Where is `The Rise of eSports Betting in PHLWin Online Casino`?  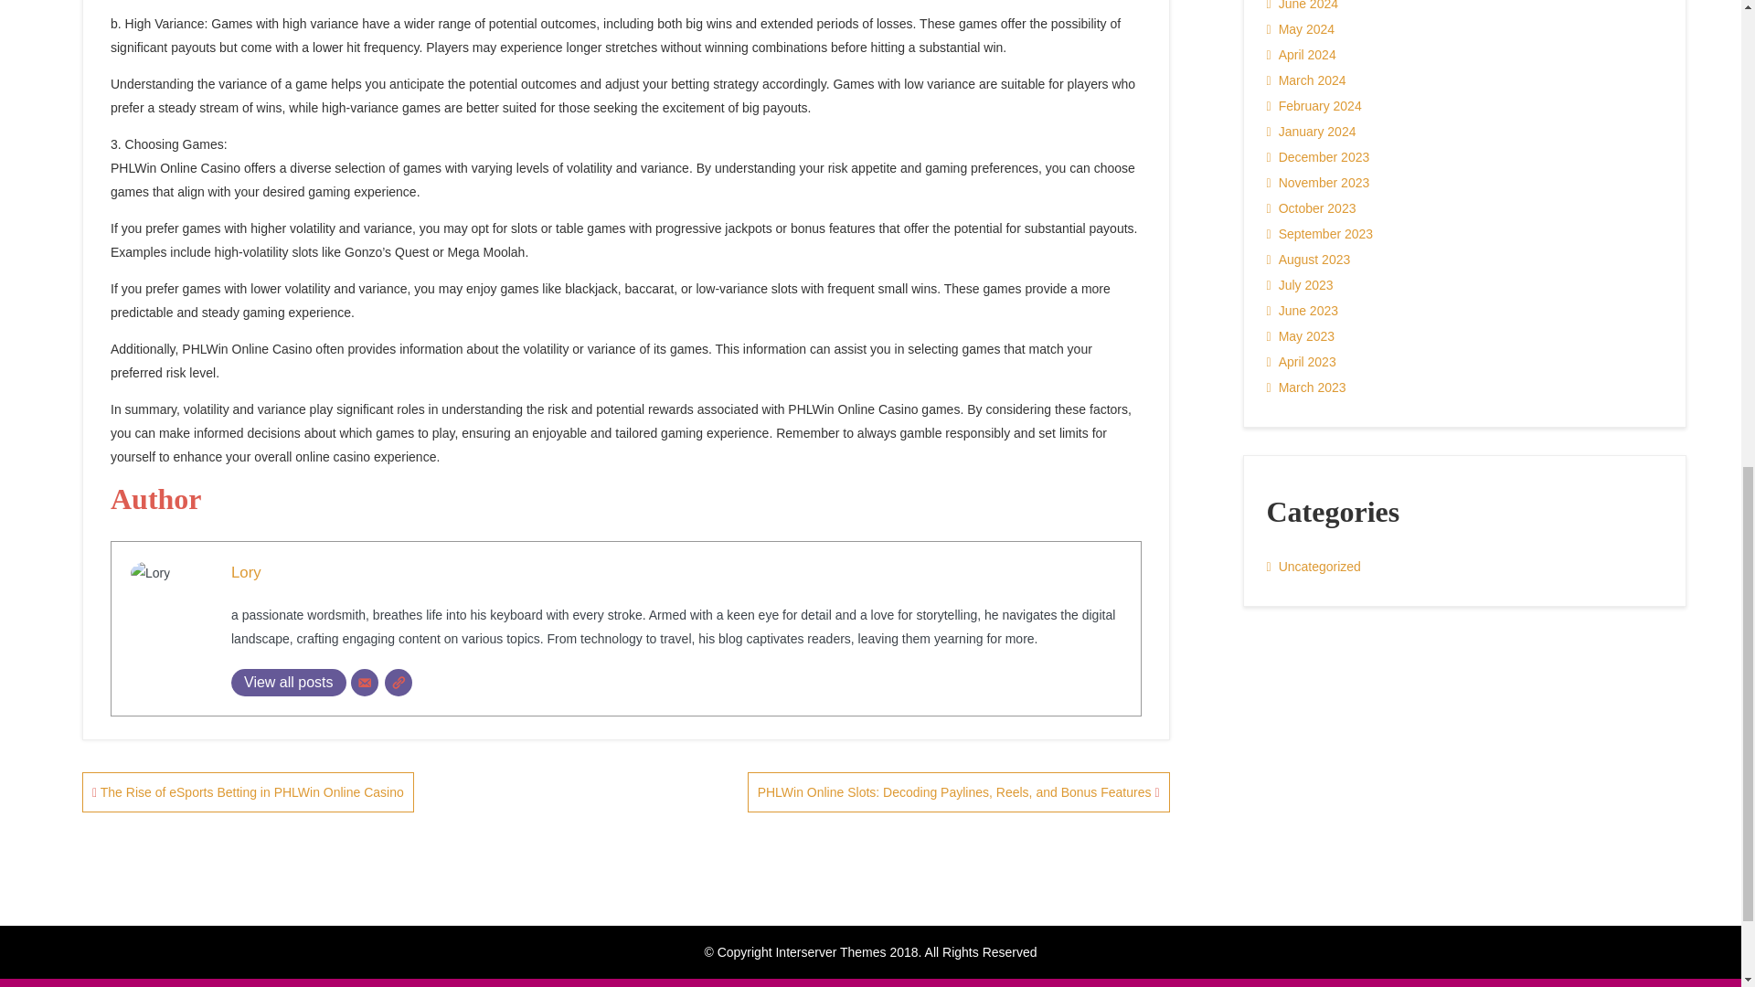 The Rise of eSports Betting in PHLWin Online Casino is located at coordinates (249, 791).